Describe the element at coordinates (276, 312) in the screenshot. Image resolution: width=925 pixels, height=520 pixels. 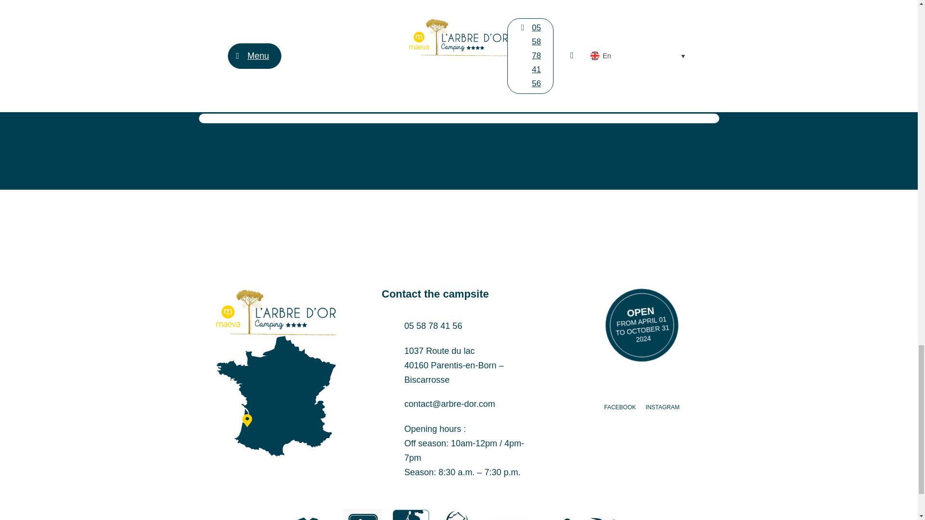
I see `Logos Maeva Arbre Dor Mobile` at that location.